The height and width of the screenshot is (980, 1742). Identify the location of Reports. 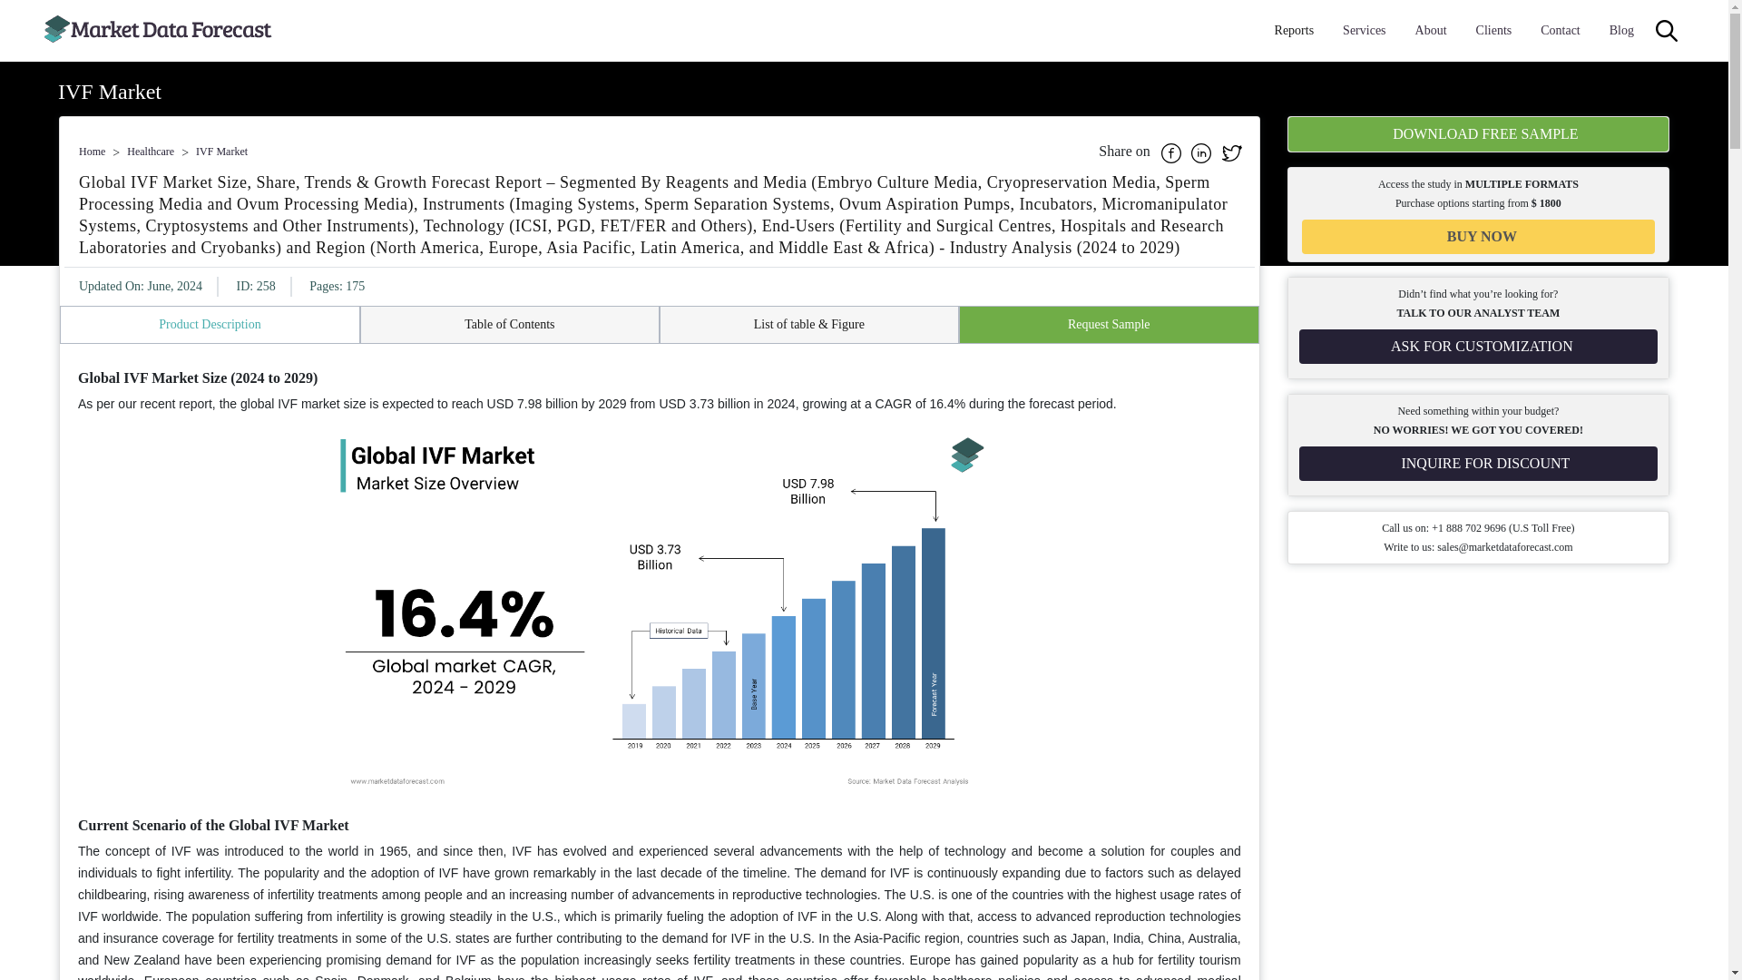
(1295, 31).